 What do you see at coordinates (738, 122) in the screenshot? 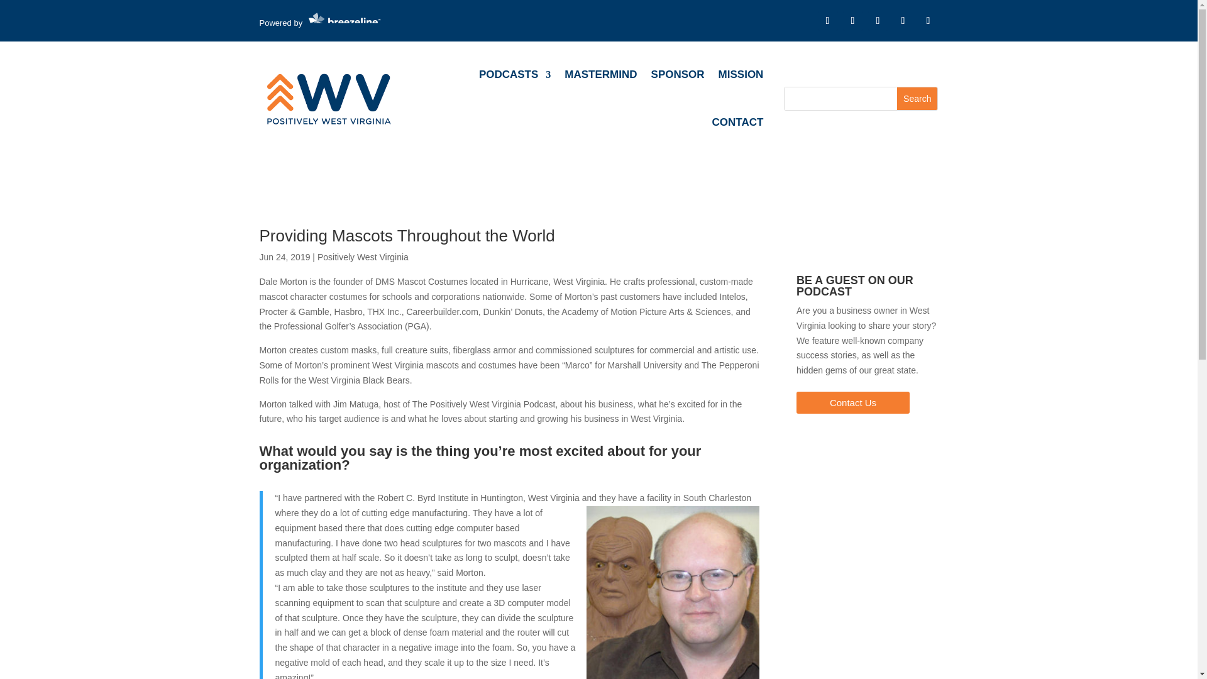
I see `CONTACT` at bounding box center [738, 122].